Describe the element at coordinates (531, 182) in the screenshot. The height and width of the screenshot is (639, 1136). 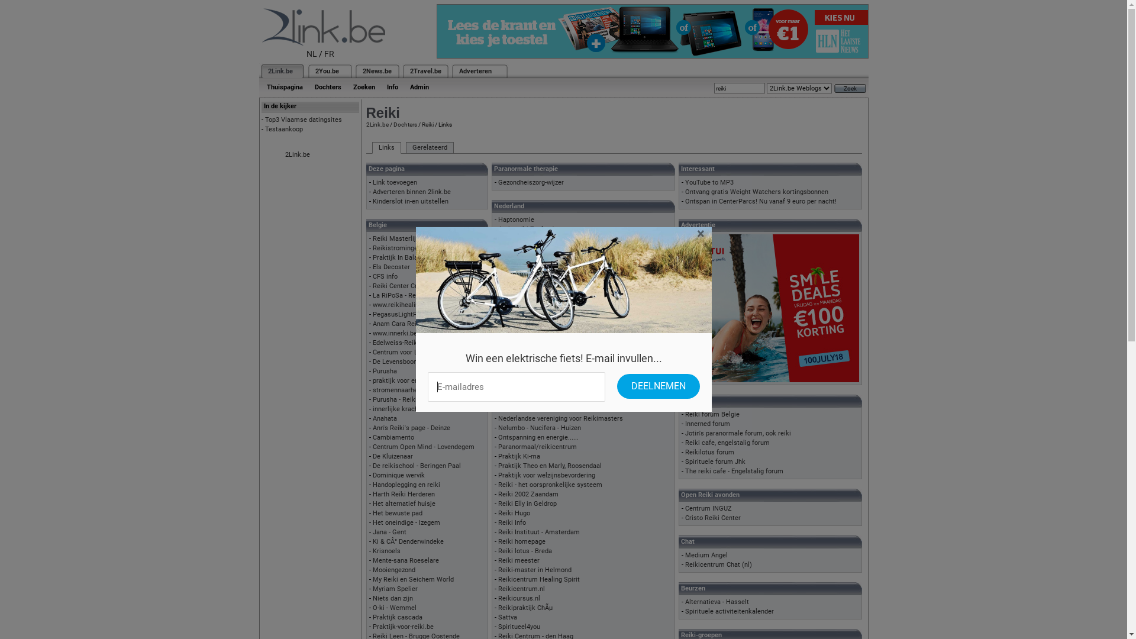
I see `Gezondheiszorg-wijzer` at that location.